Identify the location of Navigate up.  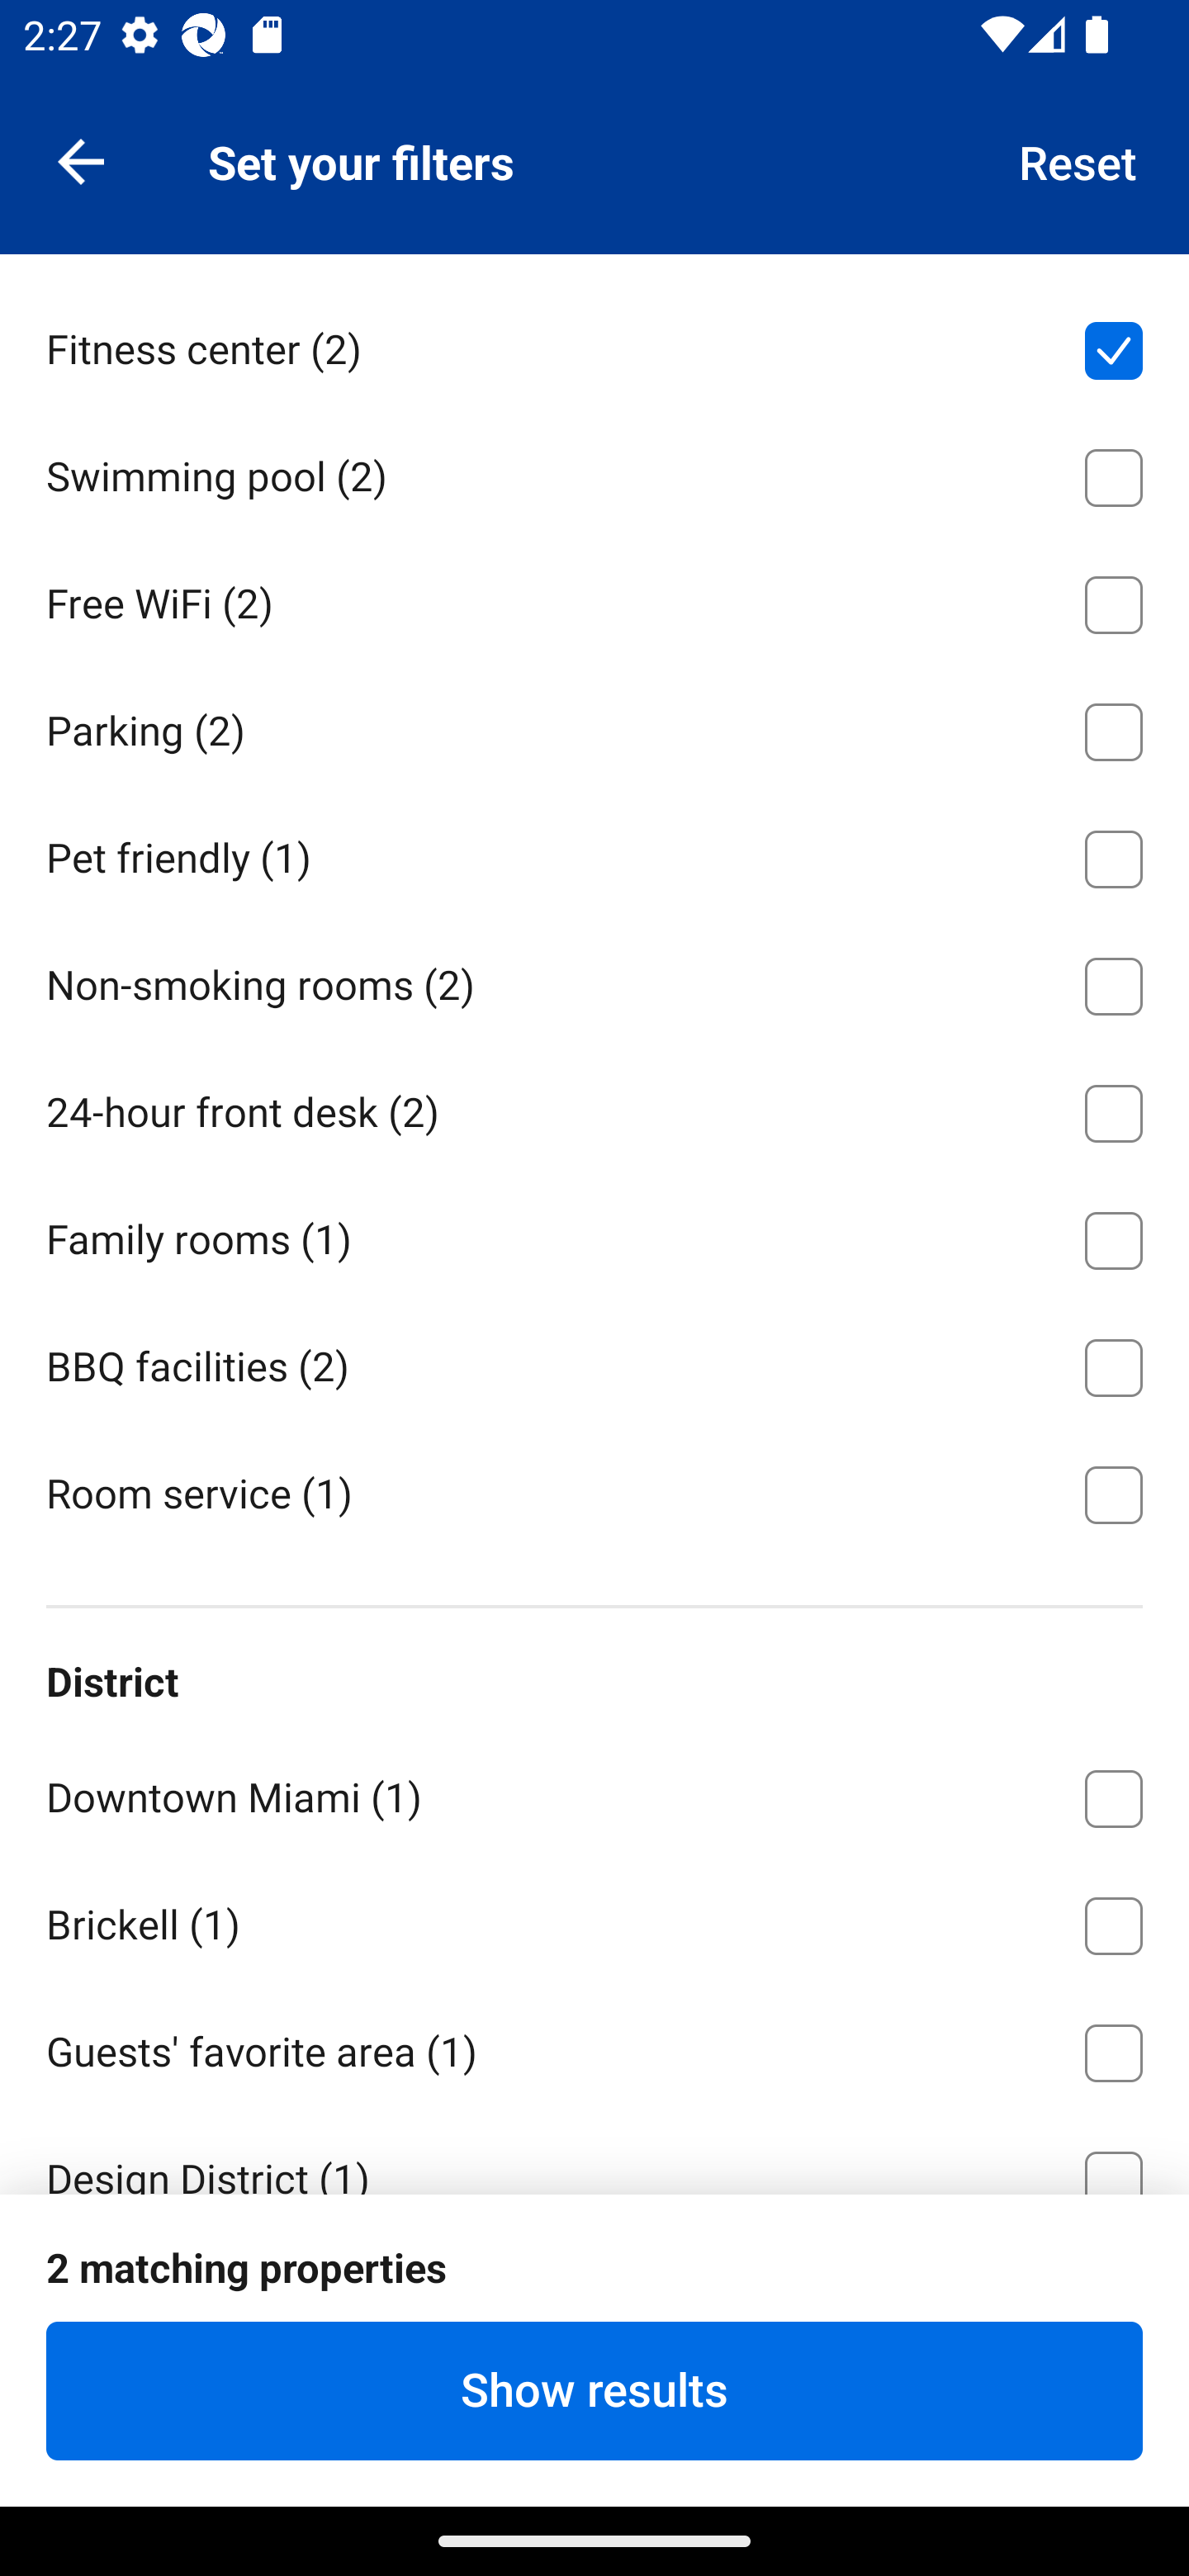
(81, 160).